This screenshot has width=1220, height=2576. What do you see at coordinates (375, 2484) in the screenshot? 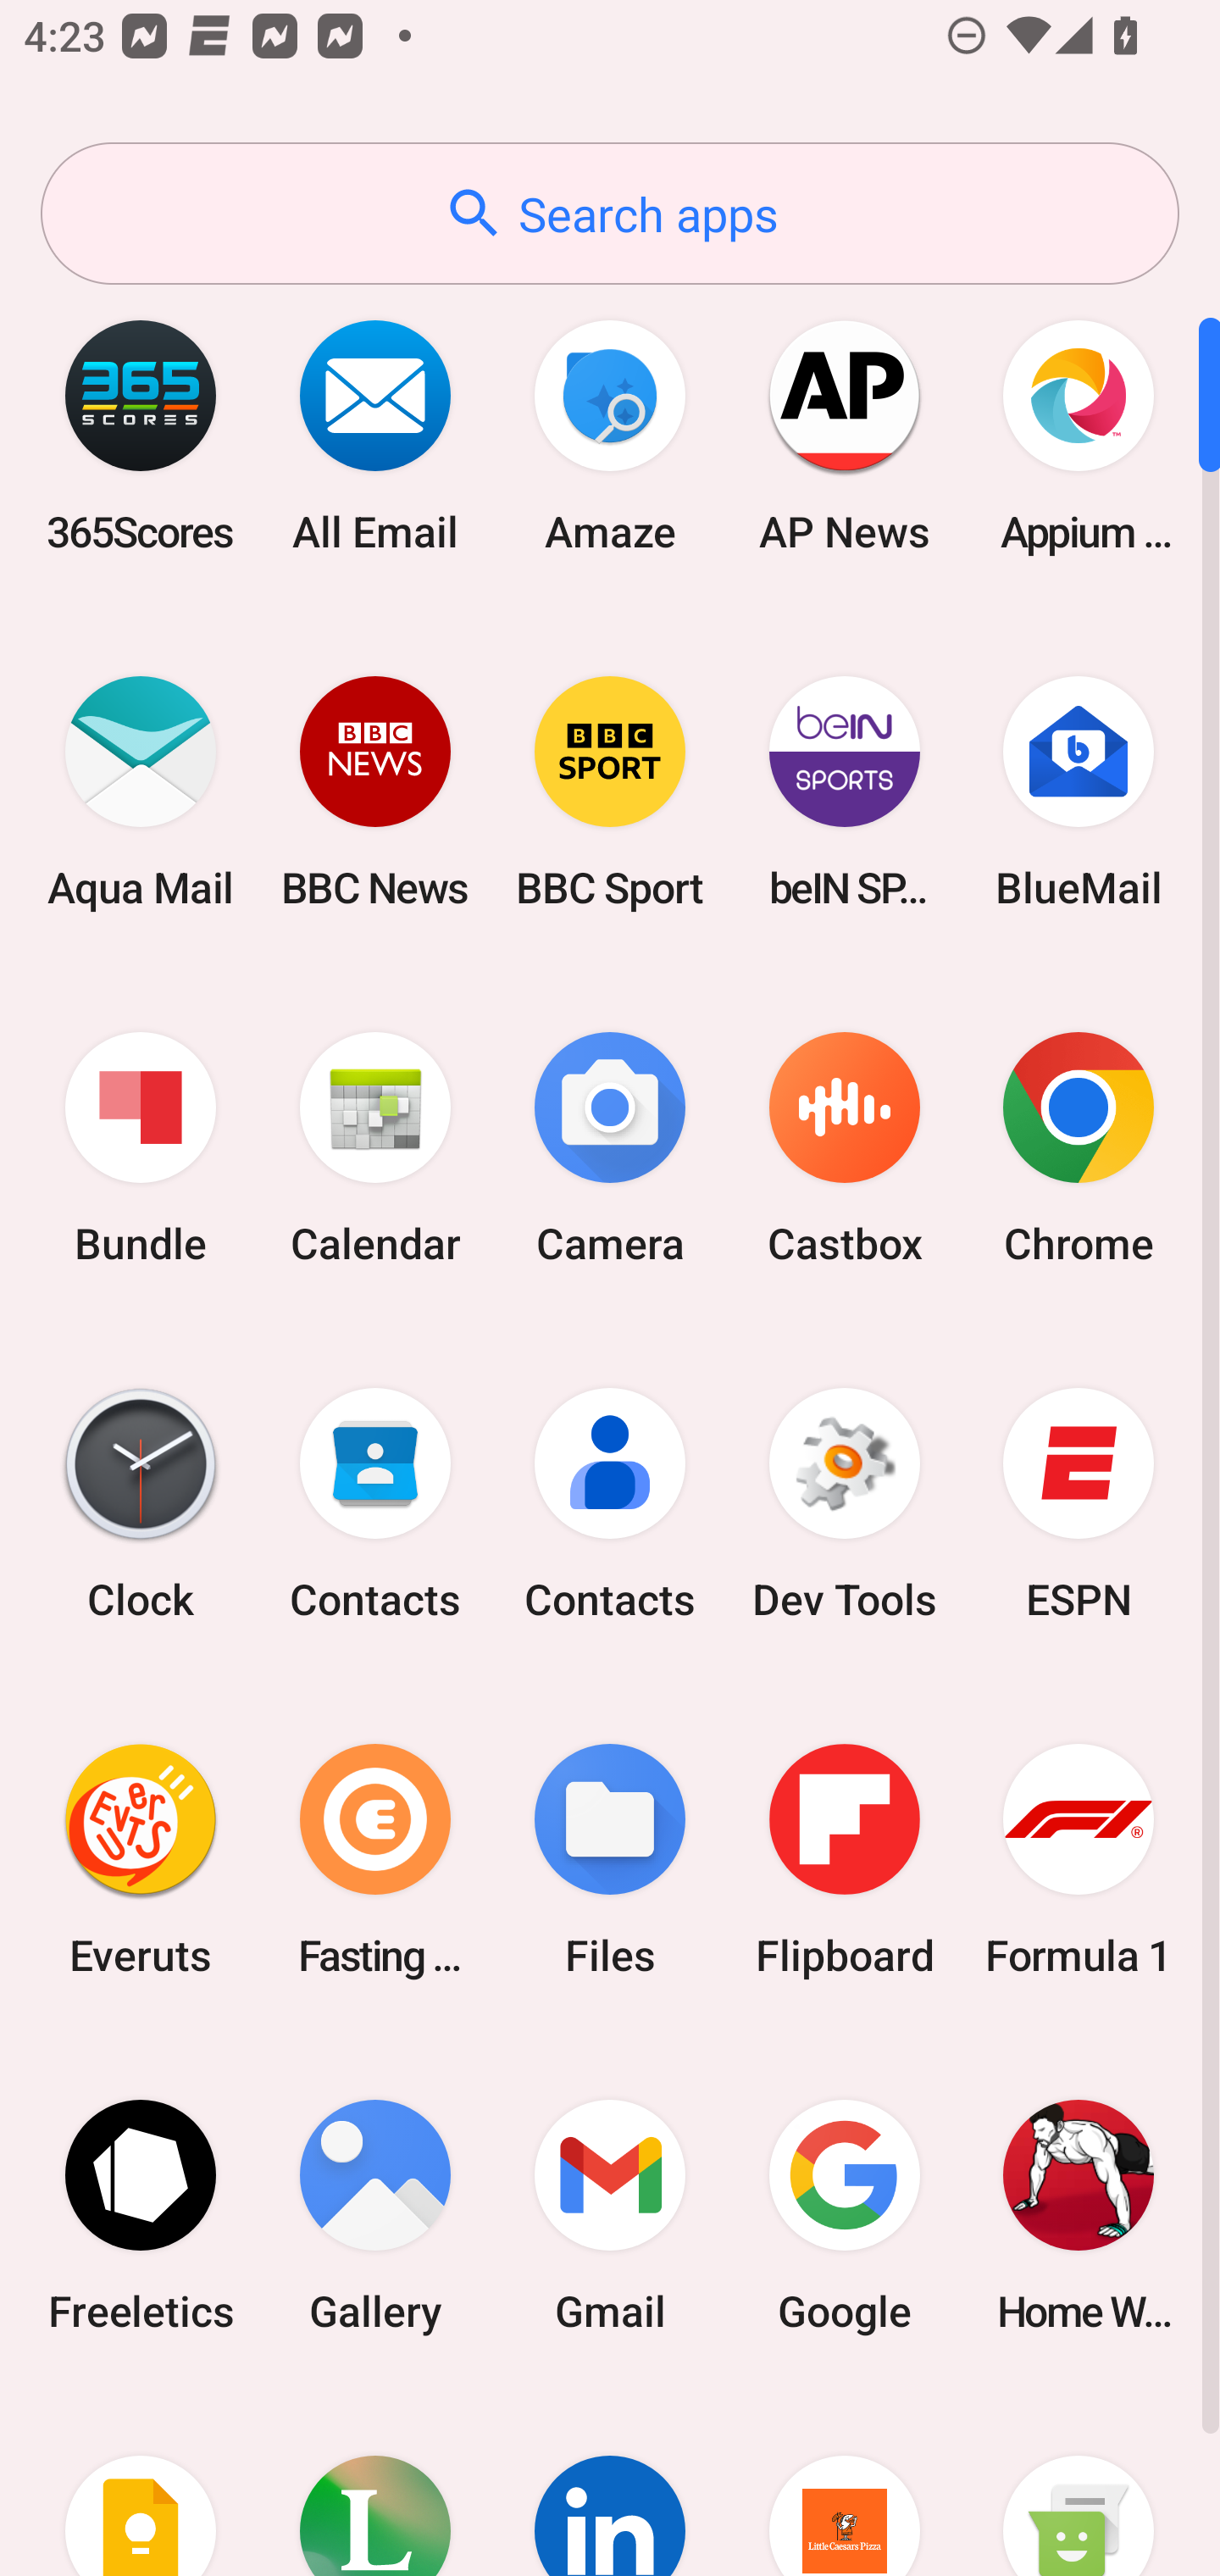
I see `Lifesum` at bounding box center [375, 2484].